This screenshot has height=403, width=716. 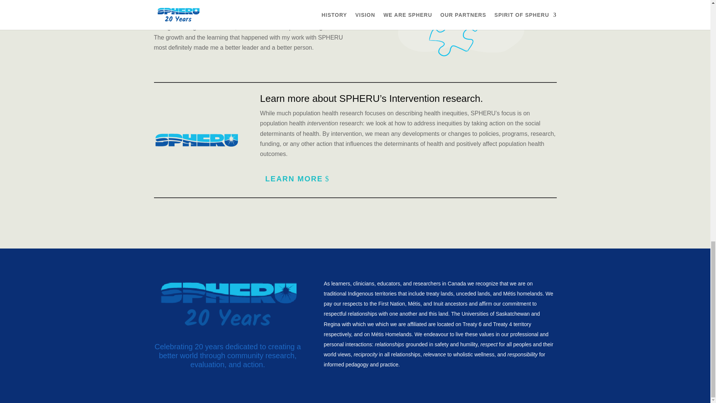 I want to click on LEARN MORE, so click(x=298, y=178).